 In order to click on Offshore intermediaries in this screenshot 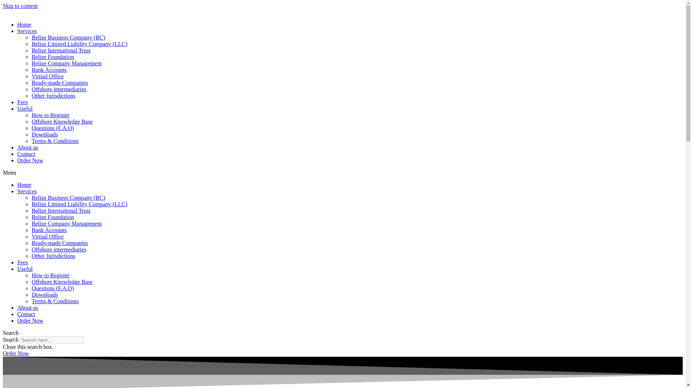, I will do `click(59, 249)`.